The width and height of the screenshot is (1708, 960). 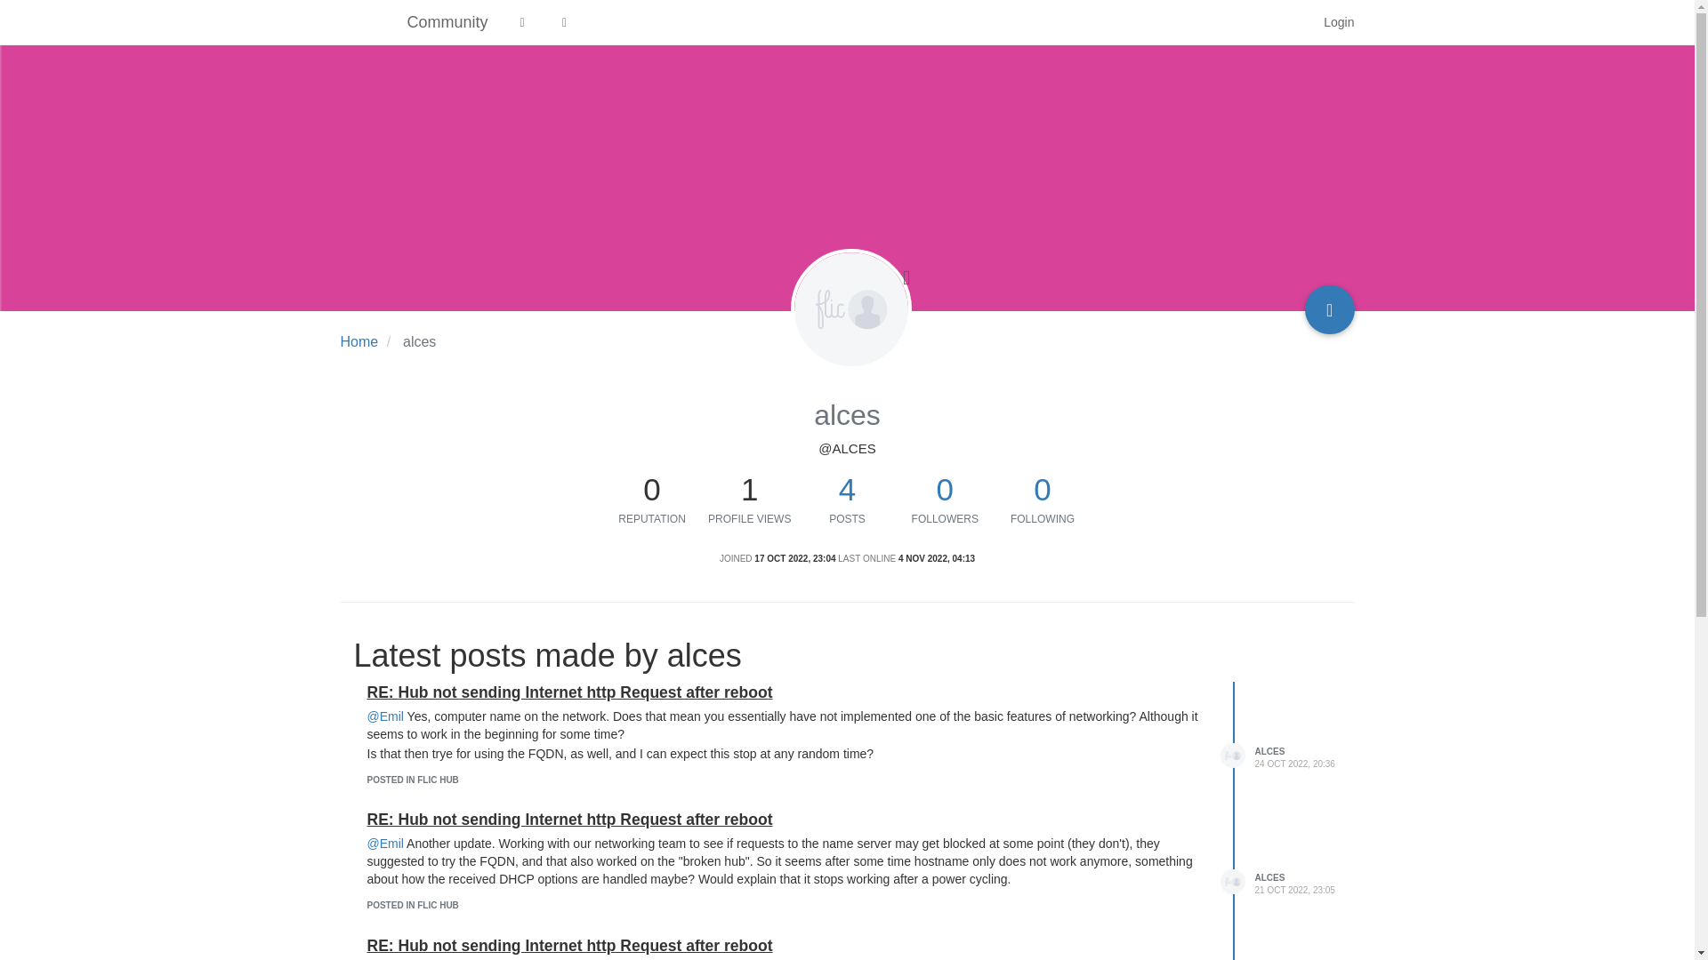 What do you see at coordinates (569, 820) in the screenshot?
I see `RE: Hub not sending Internet http Request after reboot` at bounding box center [569, 820].